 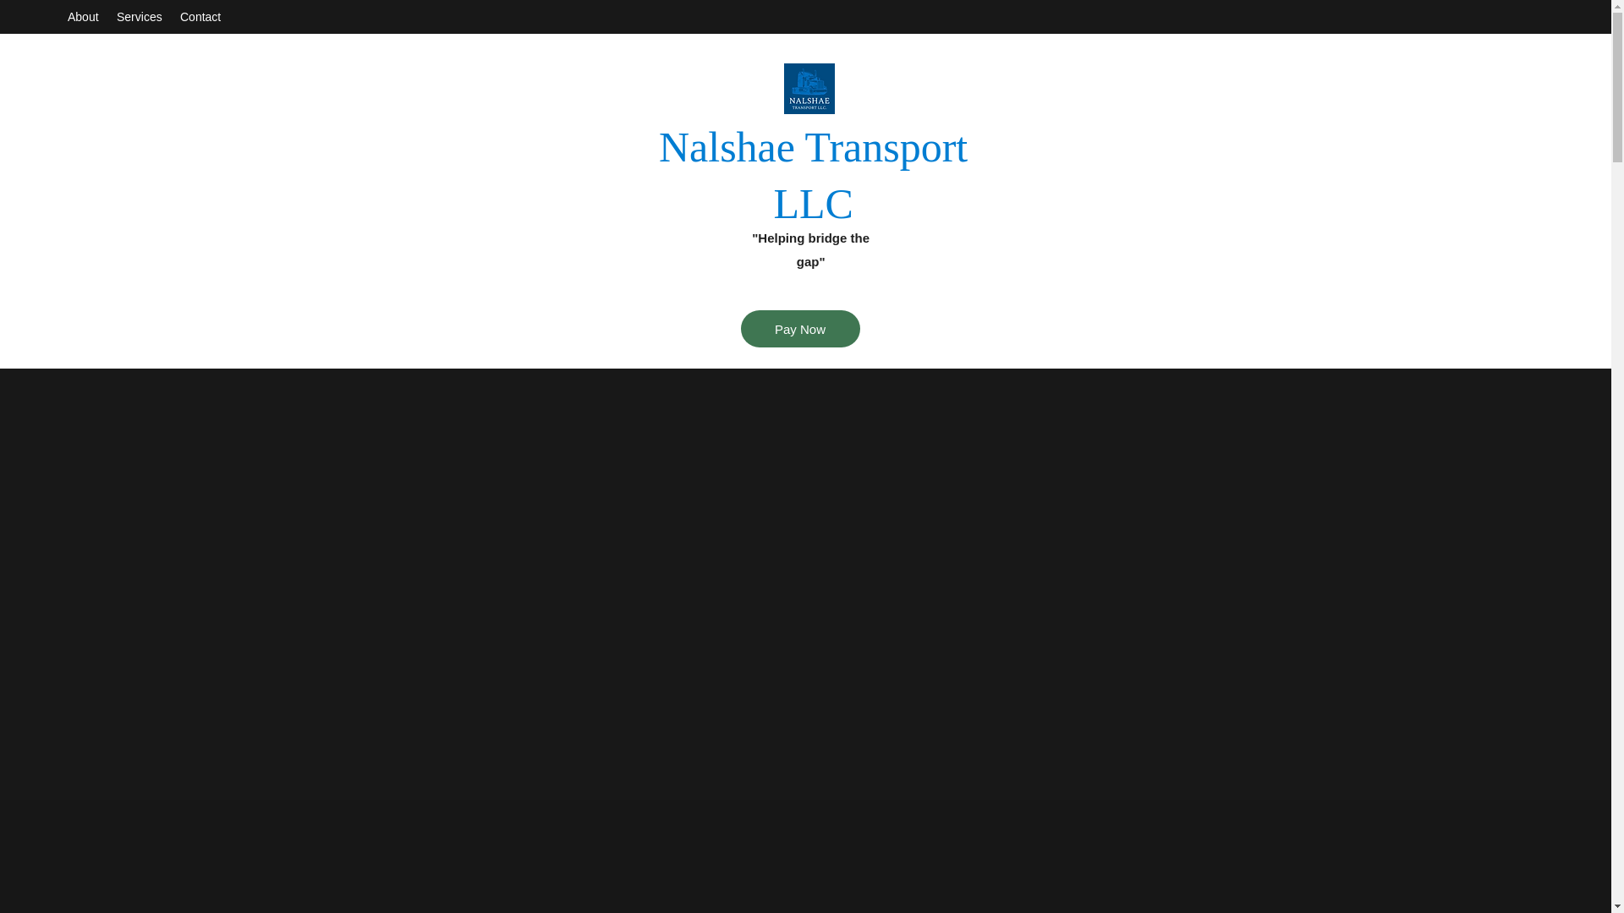 I want to click on Nalshae Transport LLC, so click(x=814, y=174).